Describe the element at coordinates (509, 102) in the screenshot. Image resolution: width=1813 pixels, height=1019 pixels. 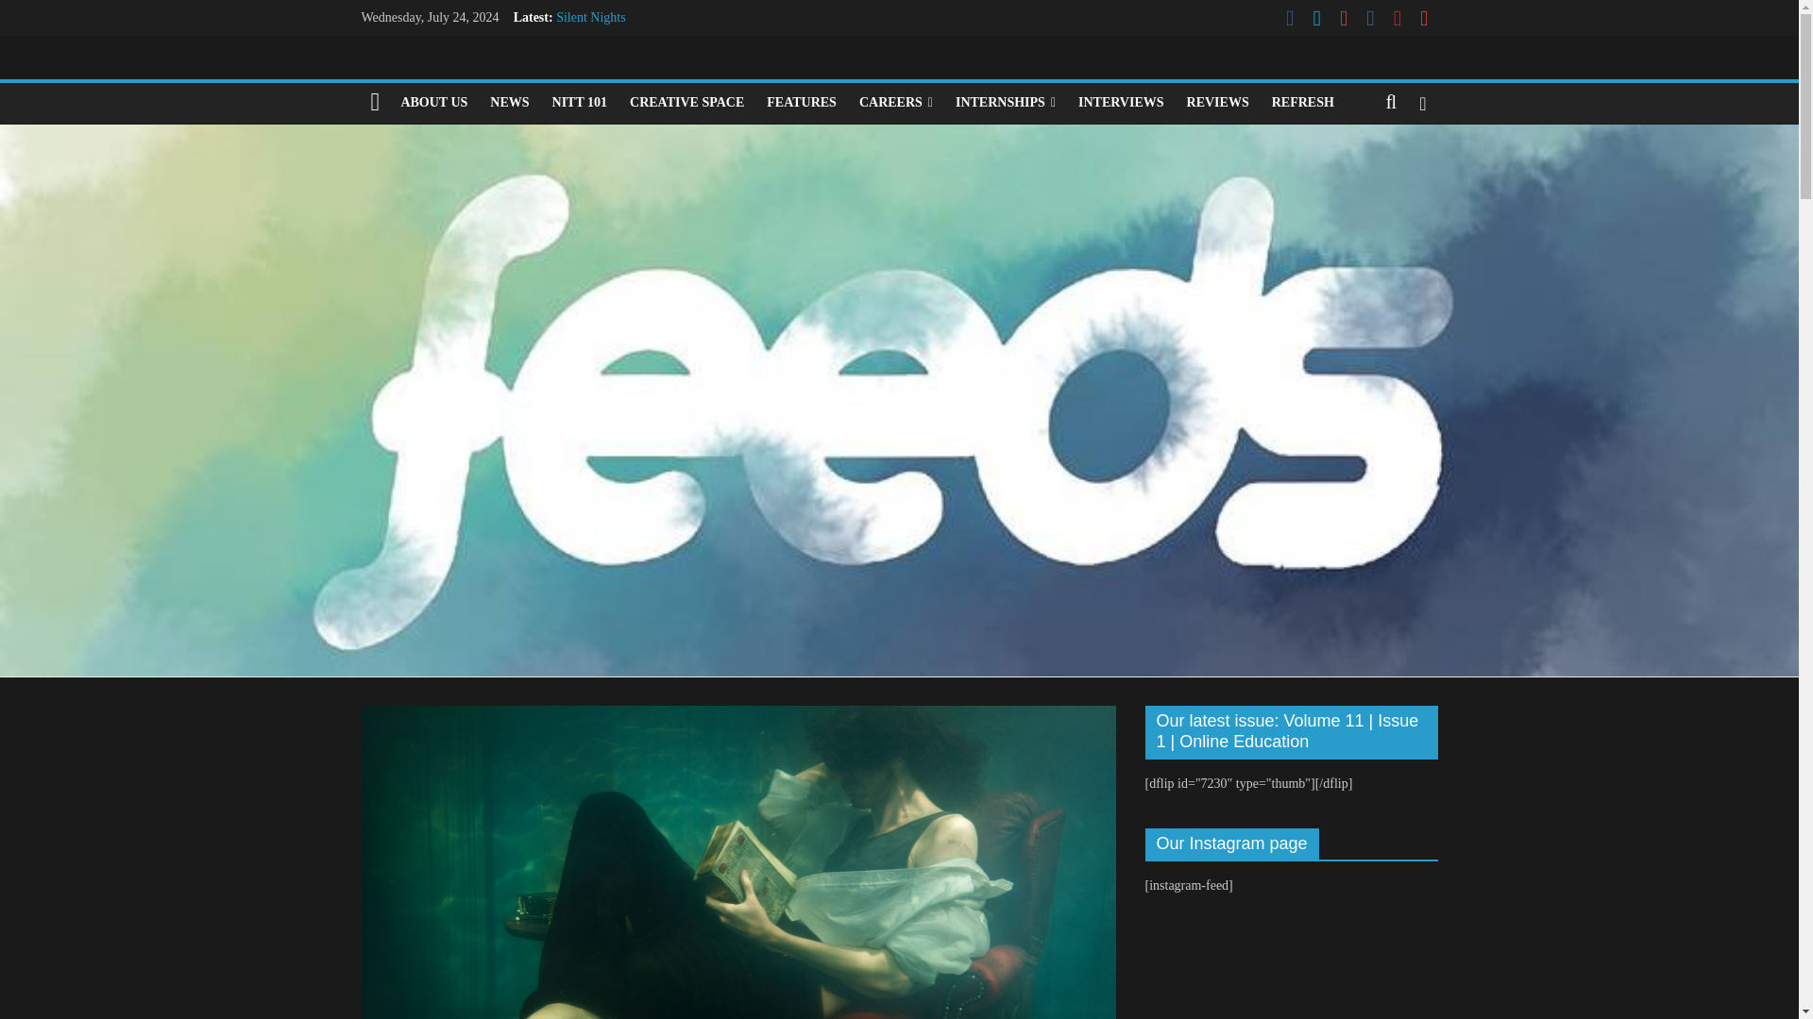
I see `NEWS` at that location.